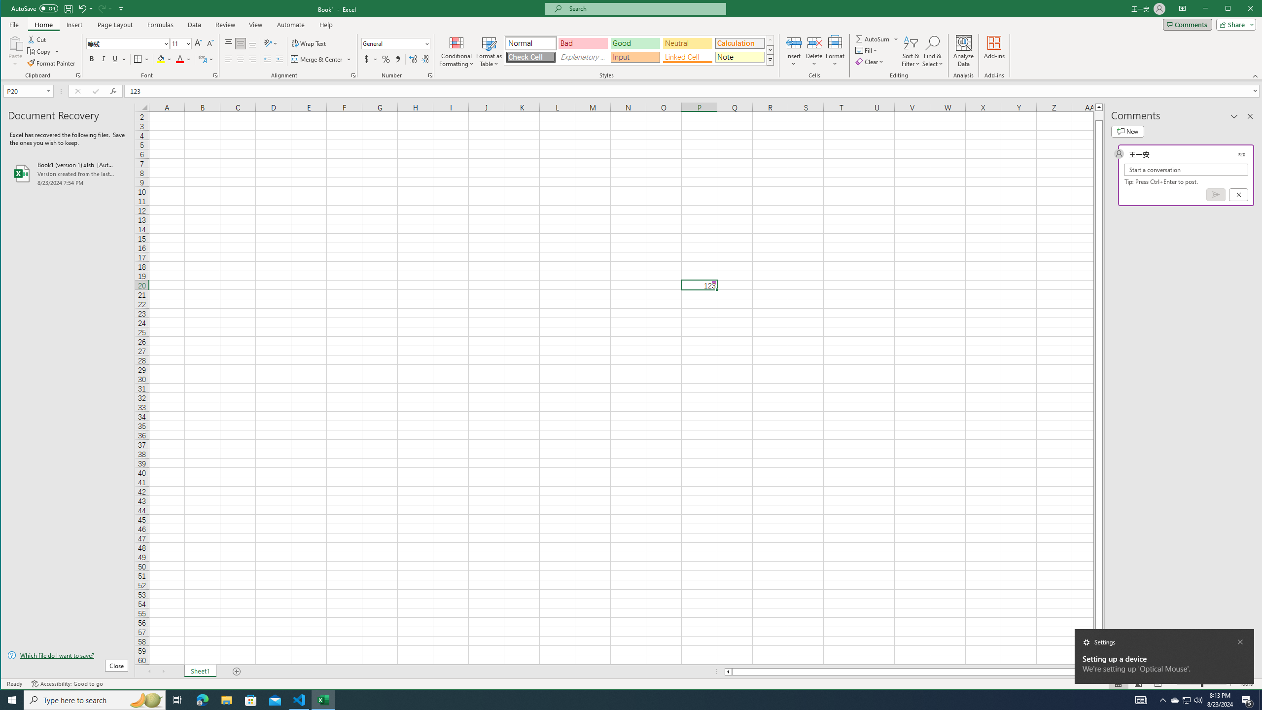  I want to click on Notification Chevron, so click(1162, 700).